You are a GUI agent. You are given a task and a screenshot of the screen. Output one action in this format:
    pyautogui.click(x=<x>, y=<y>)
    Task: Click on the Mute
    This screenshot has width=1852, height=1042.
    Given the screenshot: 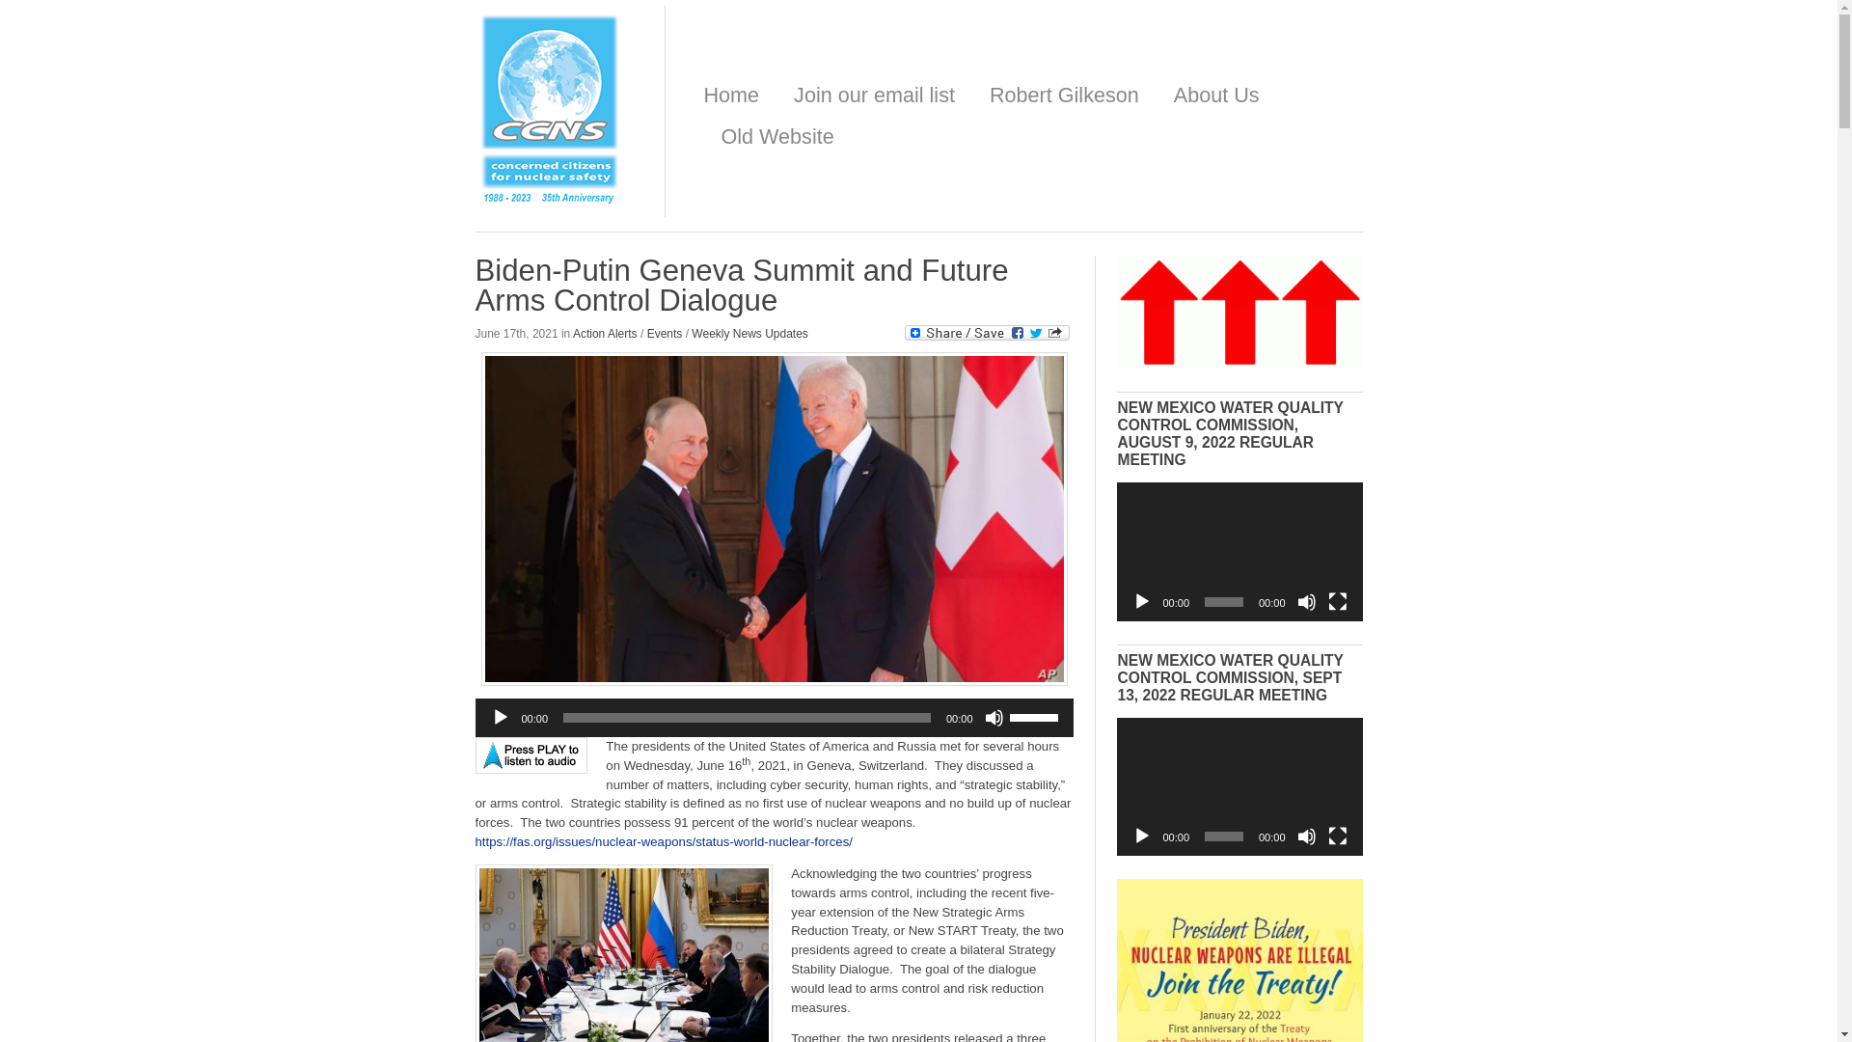 What is the action you would take?
    pyautogui.click(x=994, y=718)
    